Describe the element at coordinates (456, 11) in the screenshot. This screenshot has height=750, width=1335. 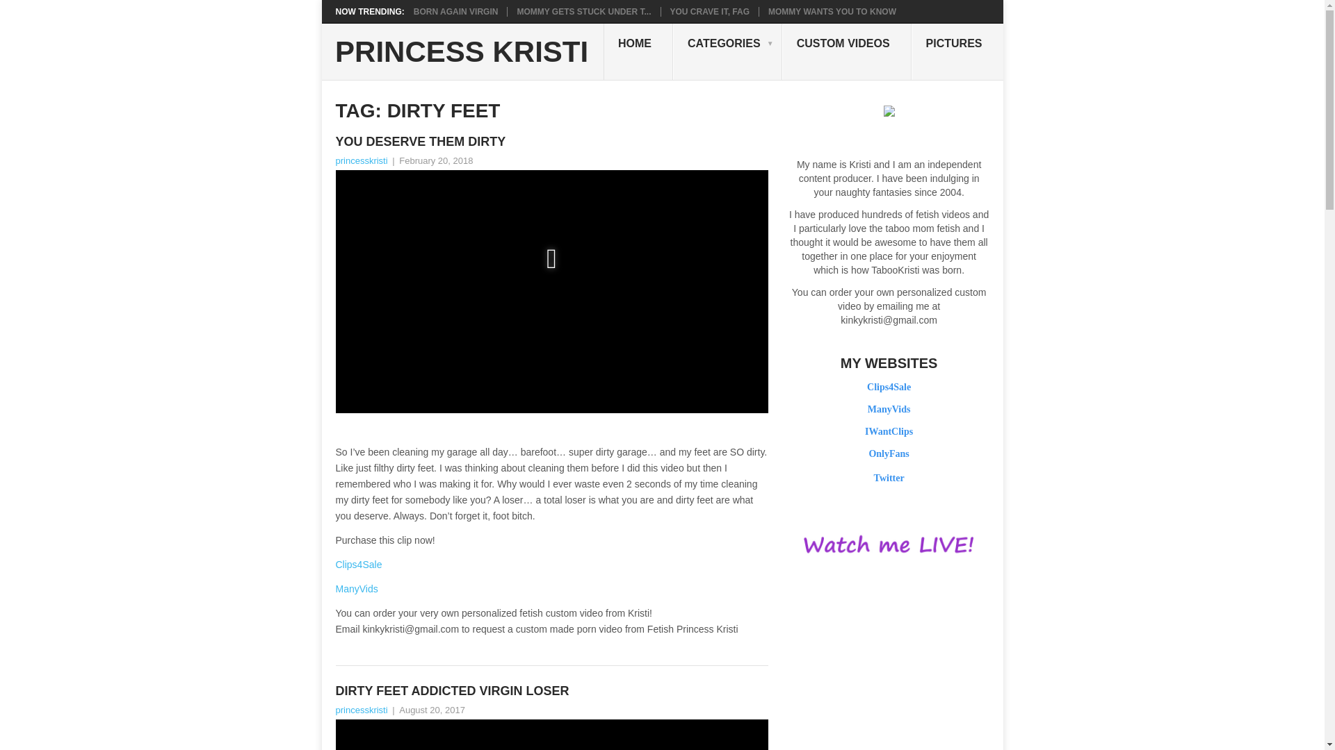
I see `BORN AGAIN VIRGIN` at that location.